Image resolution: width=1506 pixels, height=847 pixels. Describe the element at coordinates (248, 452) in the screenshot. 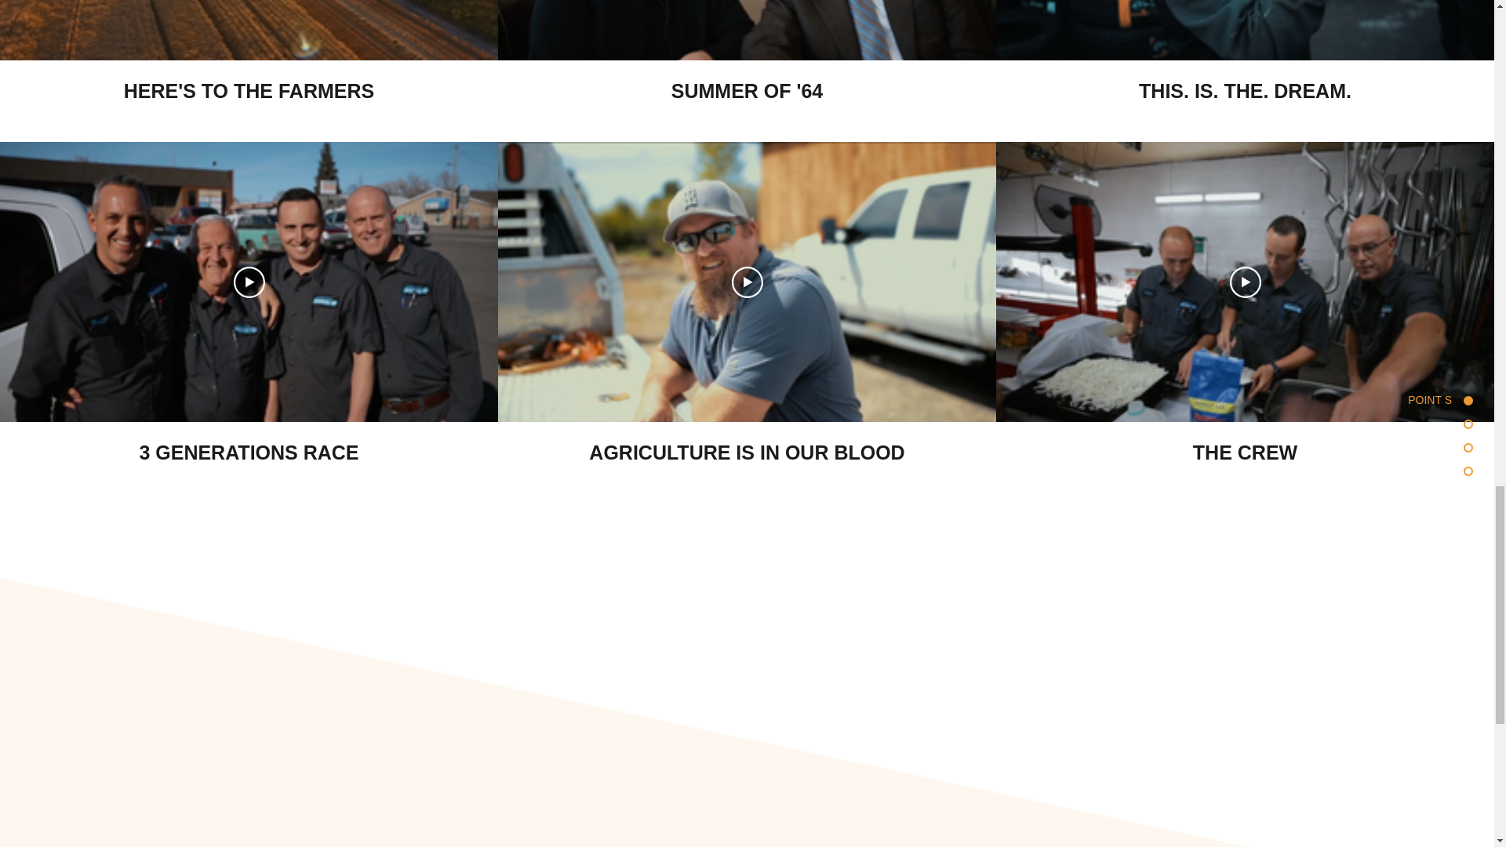

I see `3 GENERATIONS RACE` at that location.